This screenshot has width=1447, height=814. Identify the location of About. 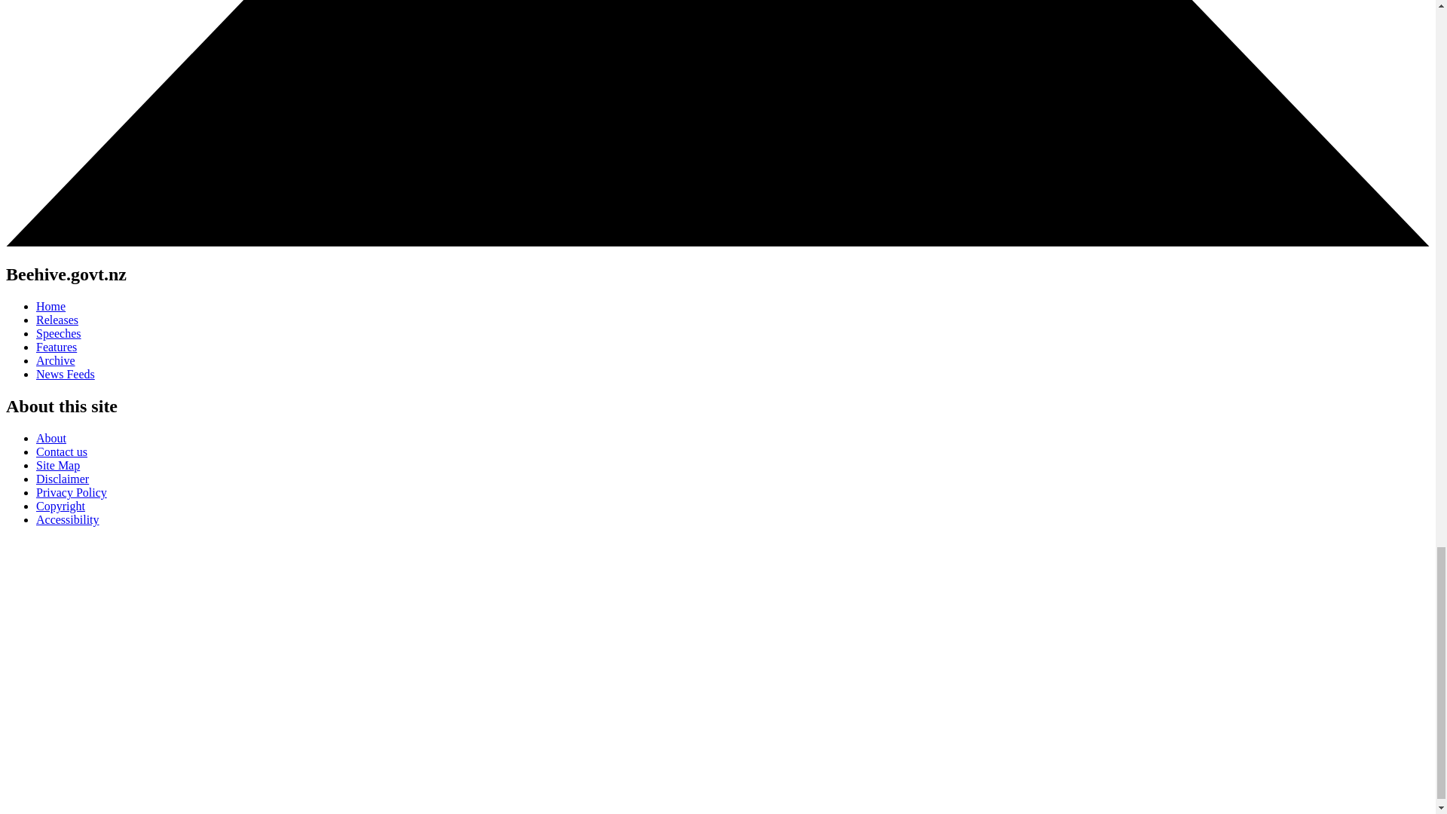
(51, 438).